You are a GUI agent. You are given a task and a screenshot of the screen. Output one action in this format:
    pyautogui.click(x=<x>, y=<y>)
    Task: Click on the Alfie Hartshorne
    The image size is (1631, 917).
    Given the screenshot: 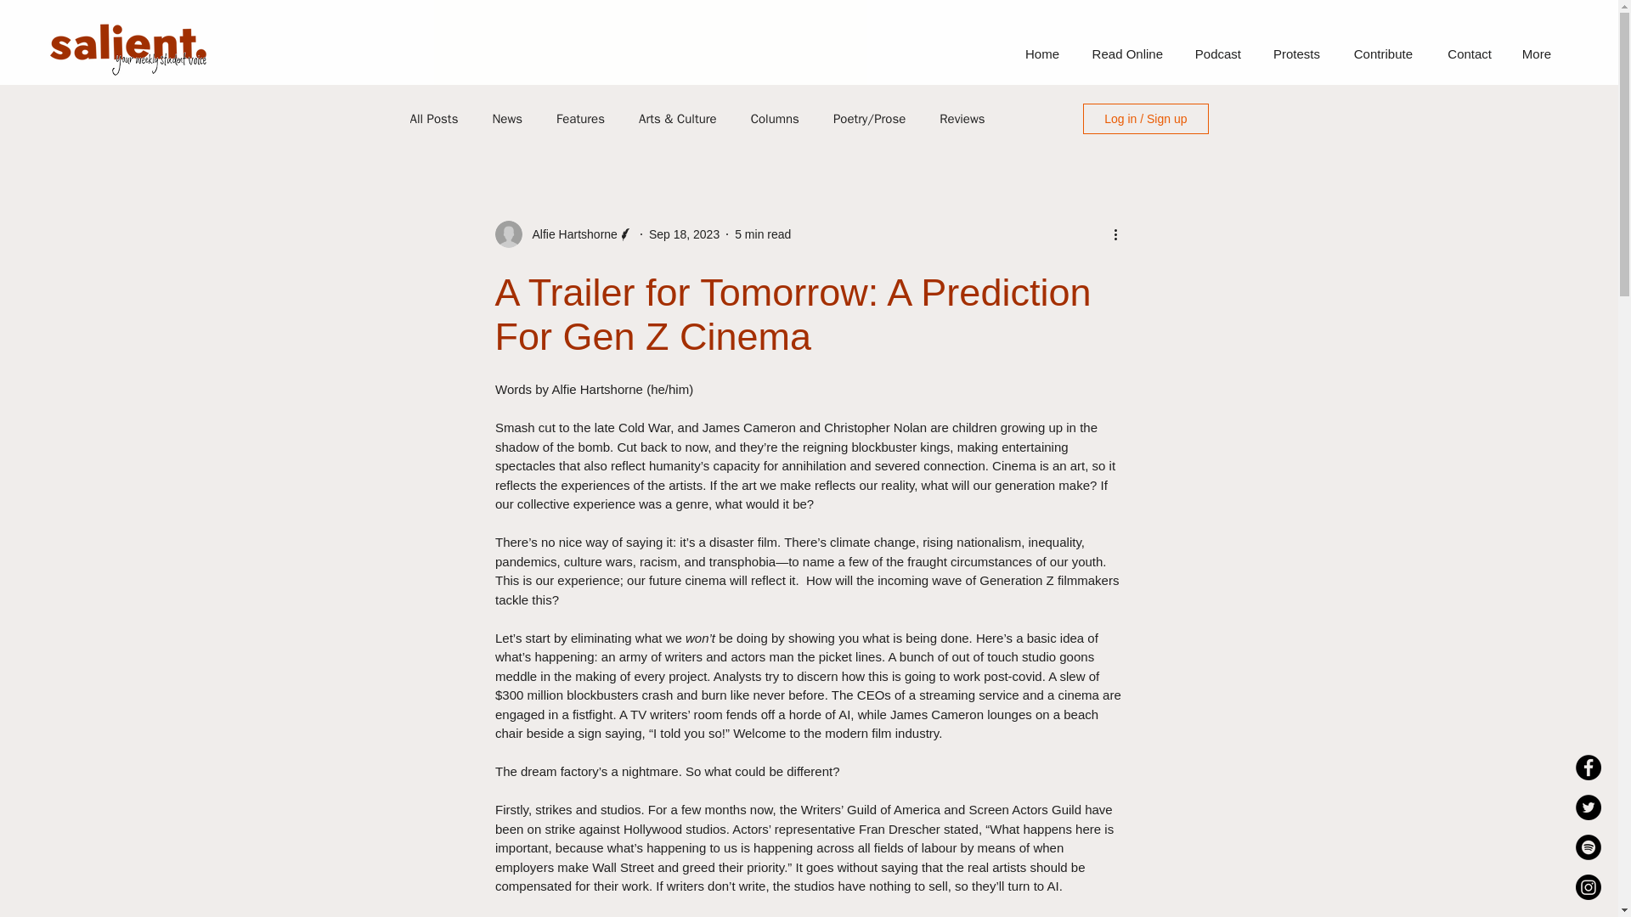 What is the action you would take?
    pyautogui.click(x=569, y=234)
    